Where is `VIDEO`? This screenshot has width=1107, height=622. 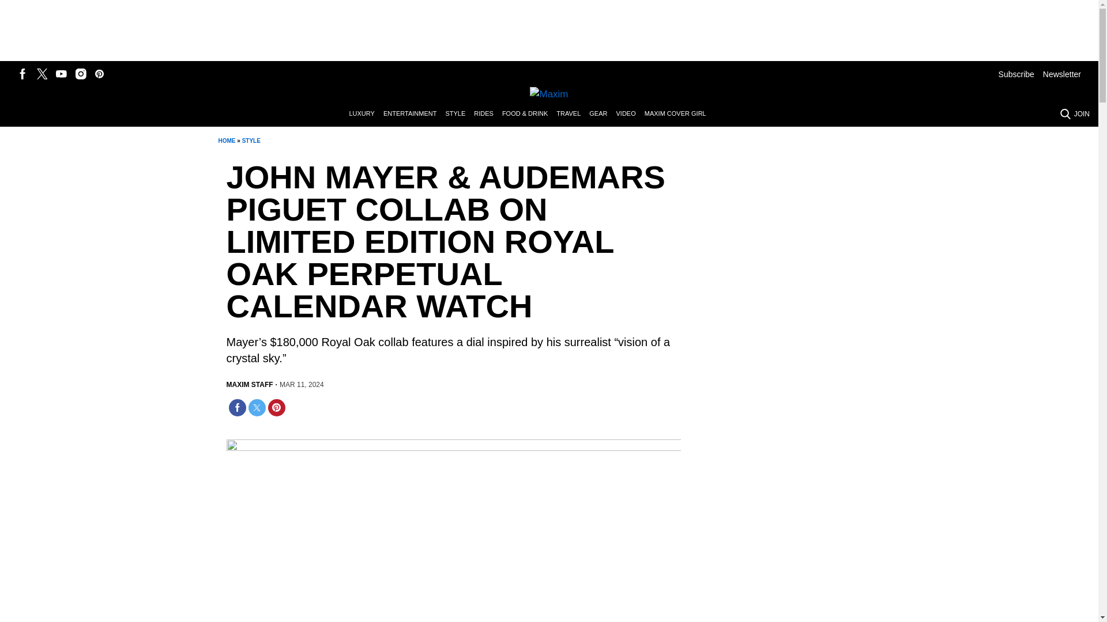 VIDEO is located at coordinates (630, 114).